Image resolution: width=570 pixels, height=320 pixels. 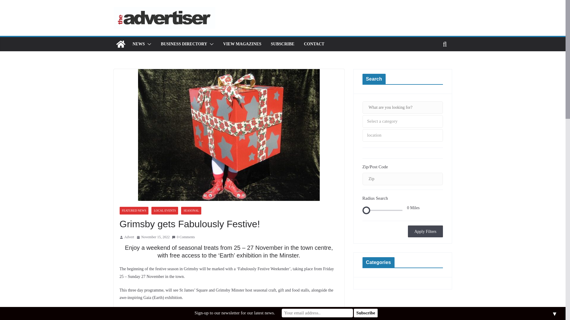 I want to click on CONTACT, so click(x=314, y=44).